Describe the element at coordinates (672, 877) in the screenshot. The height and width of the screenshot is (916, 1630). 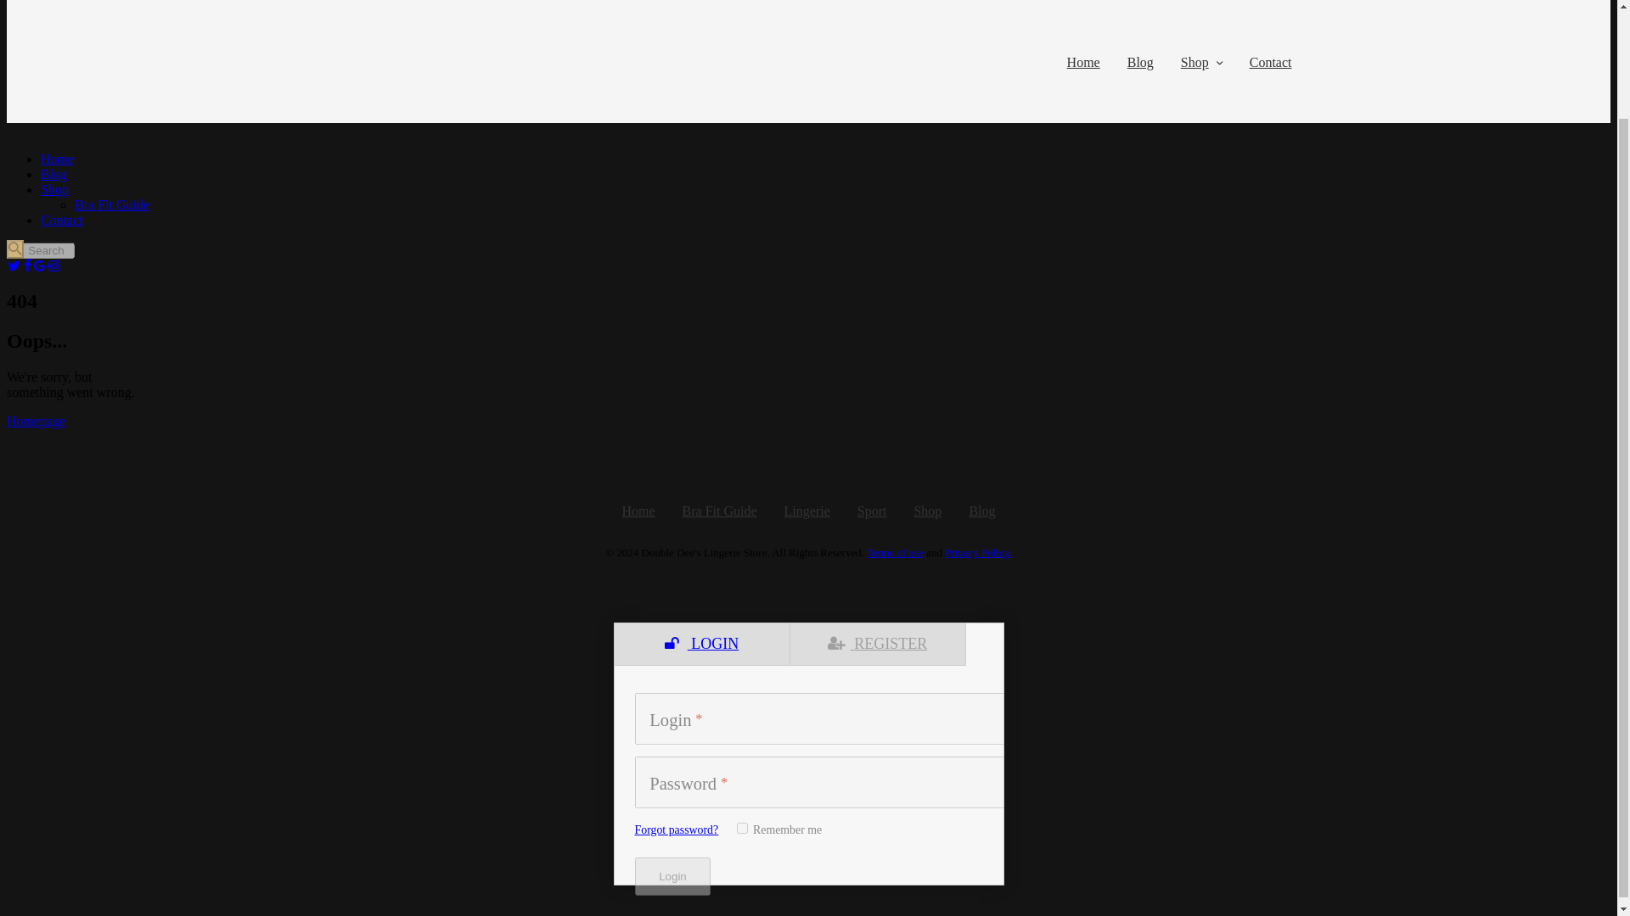
I see `Login` at that location.